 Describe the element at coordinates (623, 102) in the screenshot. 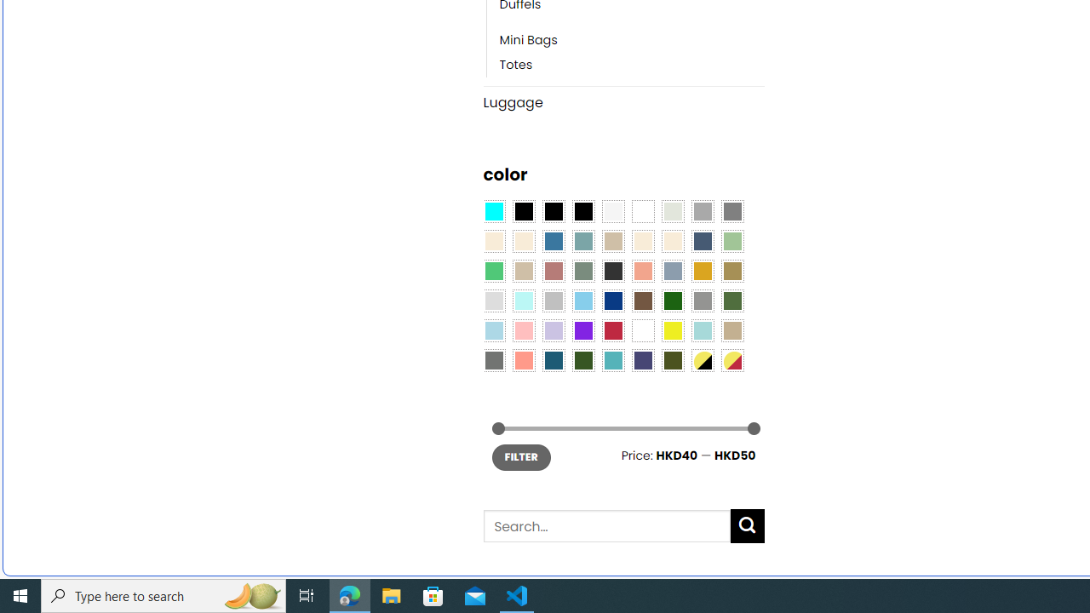

I see `Luggage` at that location.